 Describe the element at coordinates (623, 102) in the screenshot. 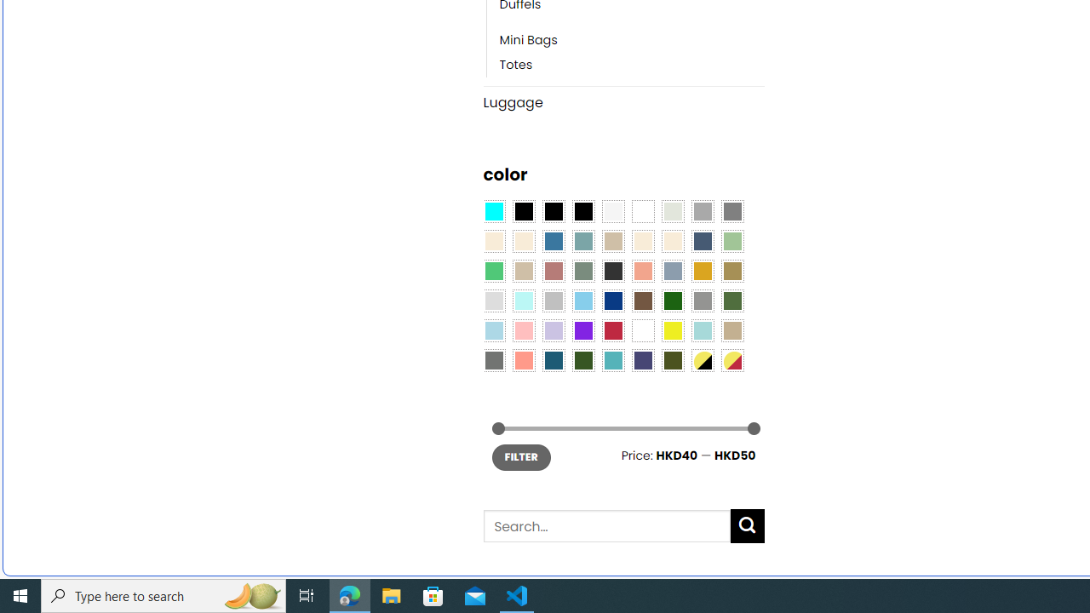

I see `Luggage` at that location.